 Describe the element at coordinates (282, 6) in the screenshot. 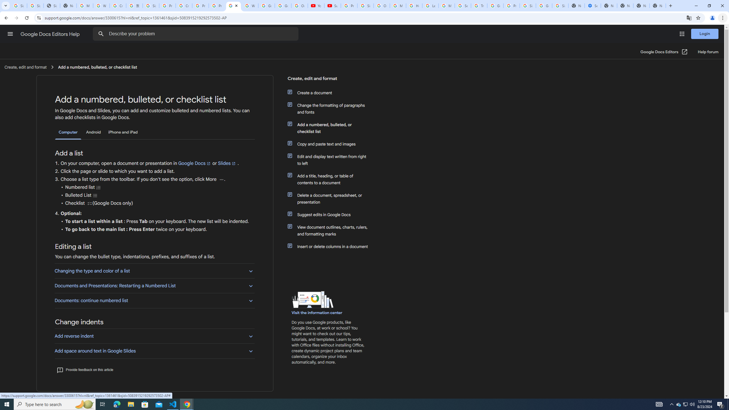

I see `Google Account` at that location.